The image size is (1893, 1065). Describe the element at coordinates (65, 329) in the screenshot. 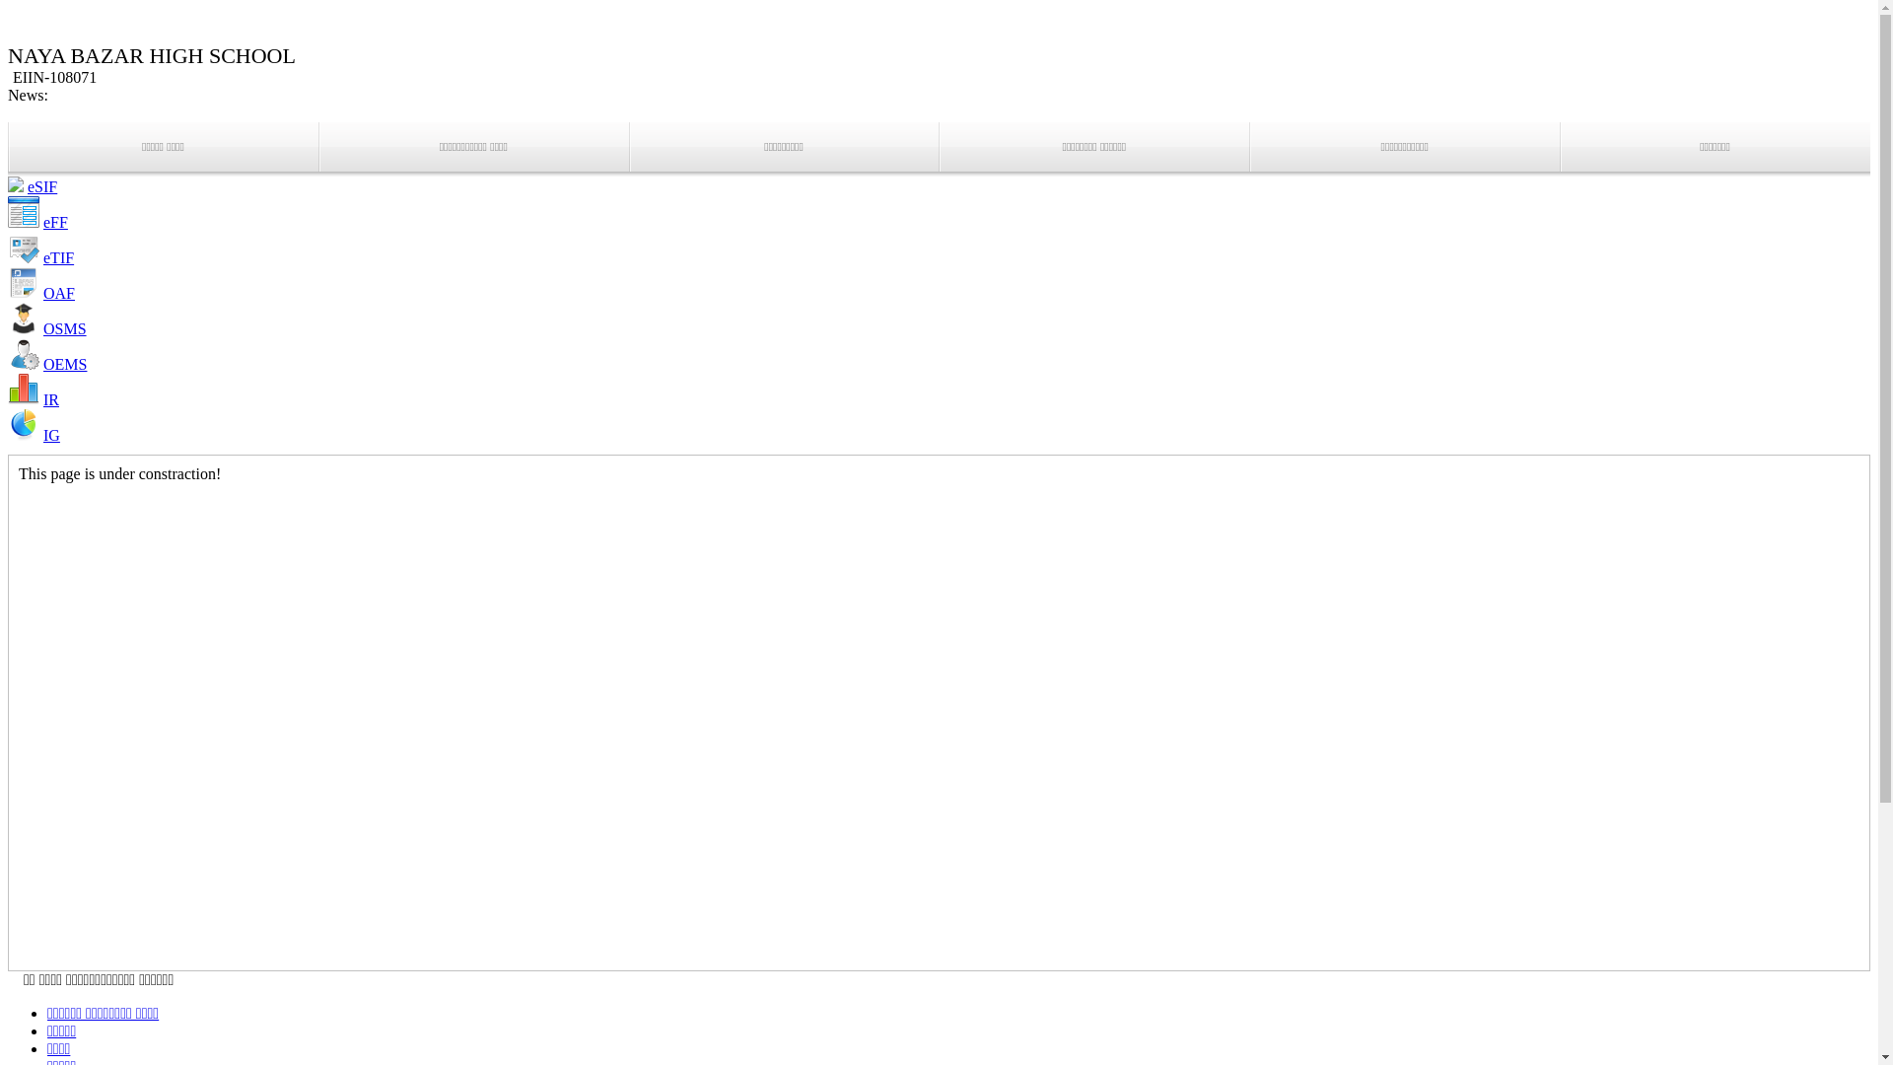

I see `OSMS` at that location.